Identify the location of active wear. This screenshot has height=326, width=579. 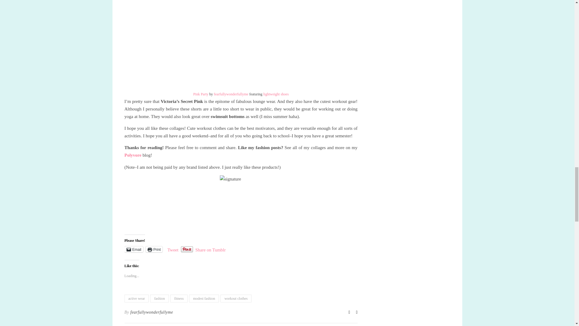
(136, 299).